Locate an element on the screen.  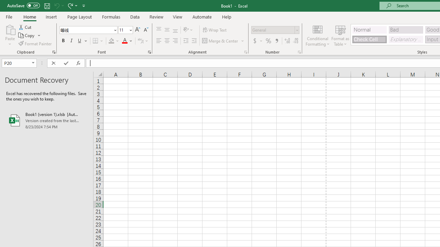
Format Cell Number is located at coordinates (299, 52).